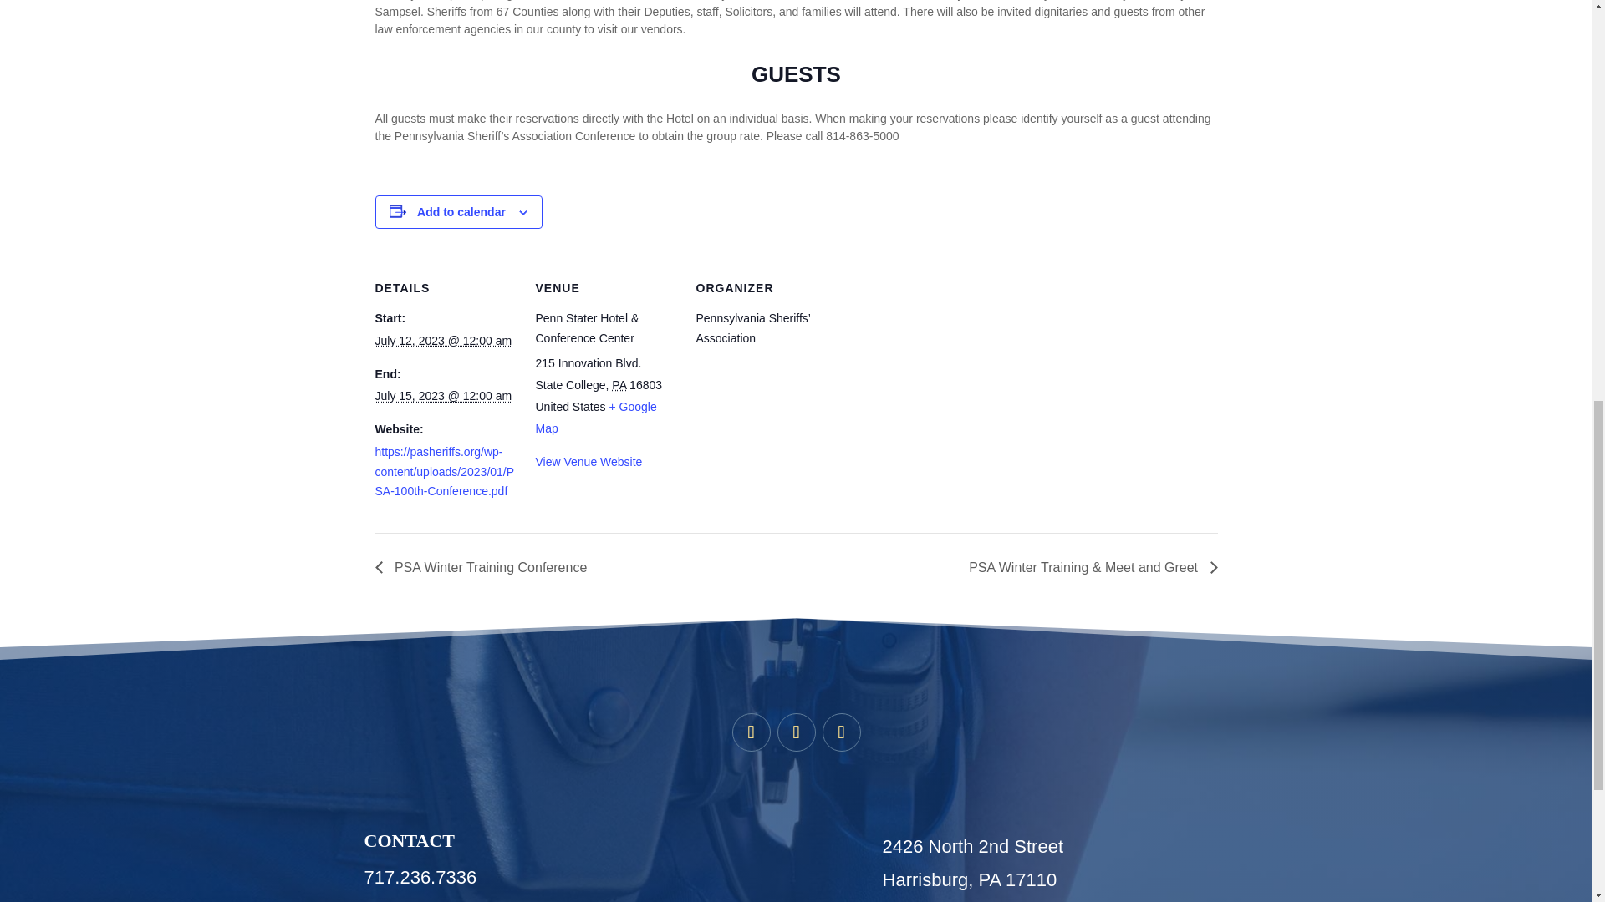 This screenshot has width=1605, height=902. I want to click on Follow on Instagram, so click(841, 732).